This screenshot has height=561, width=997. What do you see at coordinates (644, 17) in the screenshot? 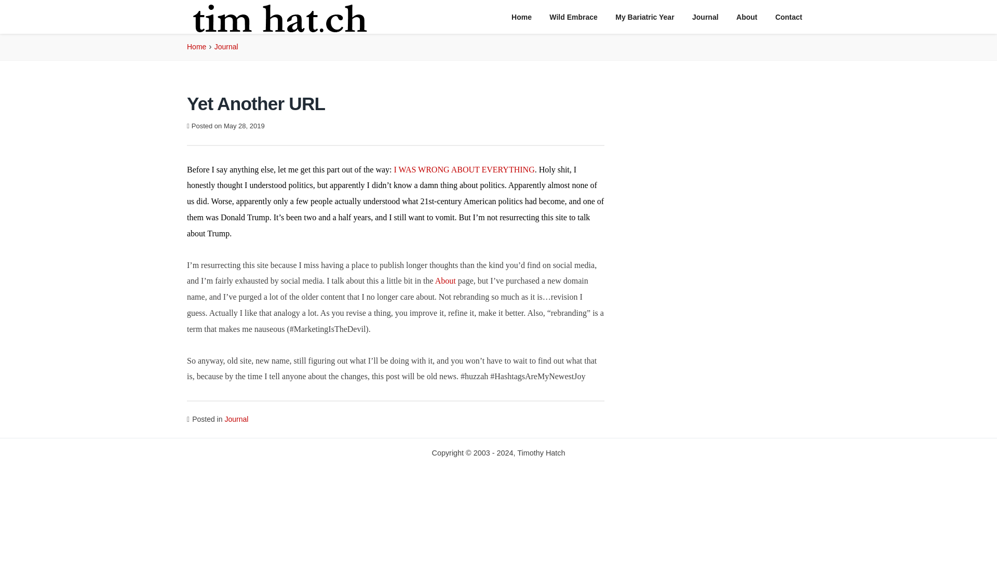
I see `My Bariatric Year` at bounding box center [644, 17].